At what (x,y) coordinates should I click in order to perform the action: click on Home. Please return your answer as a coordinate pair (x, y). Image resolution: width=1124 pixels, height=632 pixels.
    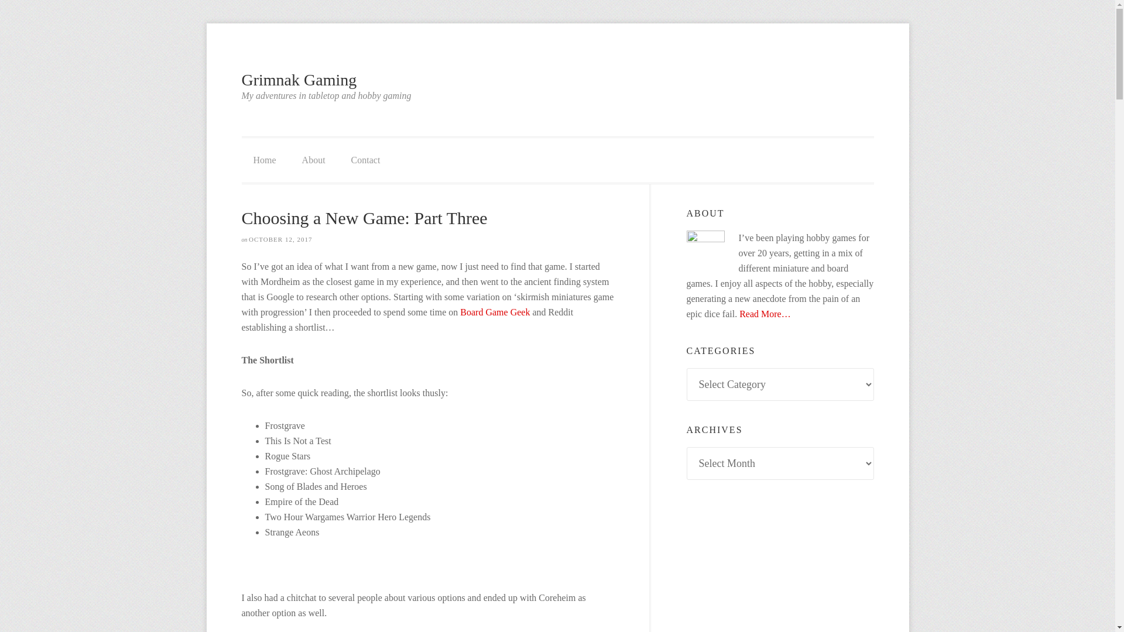
    Looking at the image, I should click on (265, 160).